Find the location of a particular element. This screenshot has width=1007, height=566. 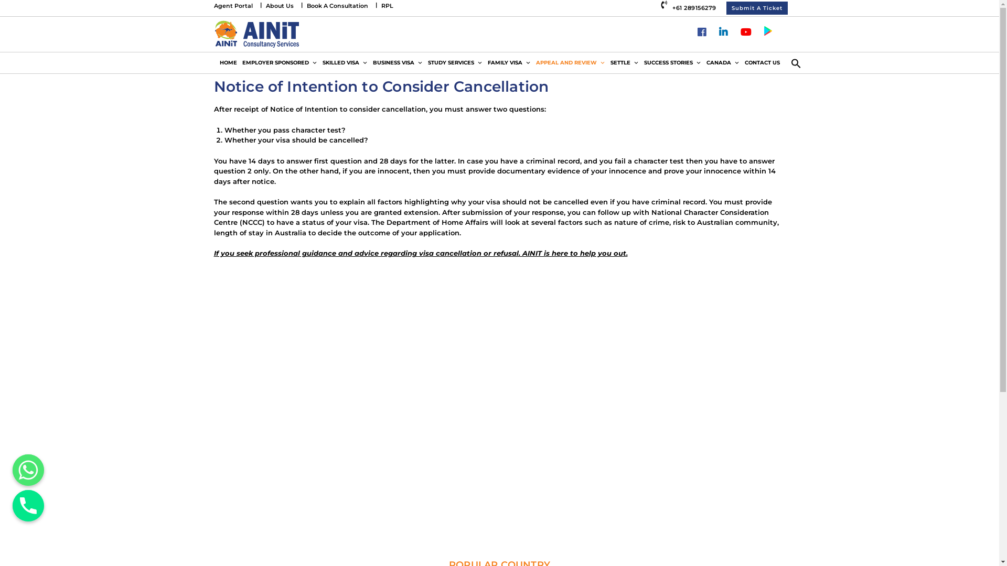

About Us is located at coordinates (279, 6).